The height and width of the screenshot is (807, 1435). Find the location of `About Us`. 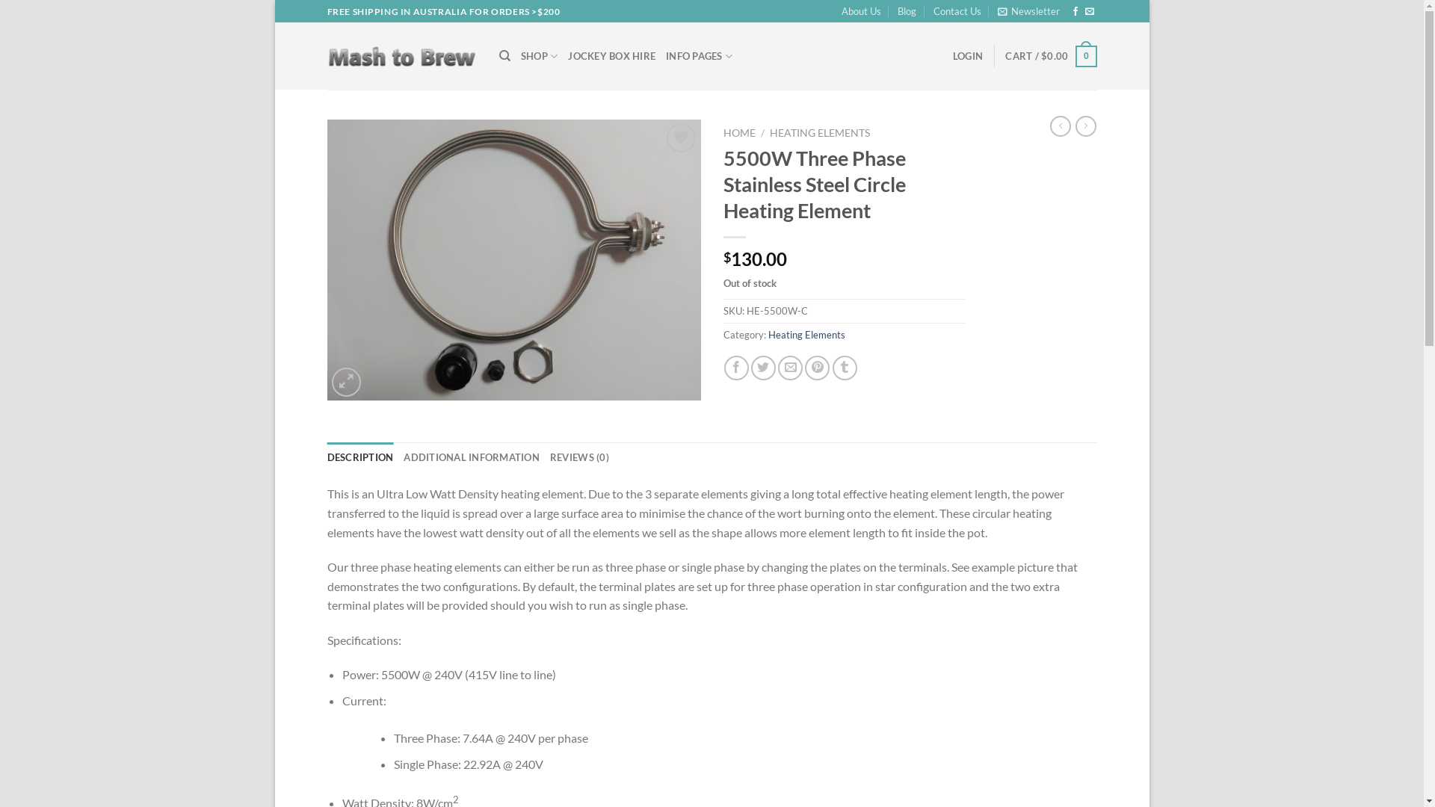

About Us is located at coordinates (861, 11).